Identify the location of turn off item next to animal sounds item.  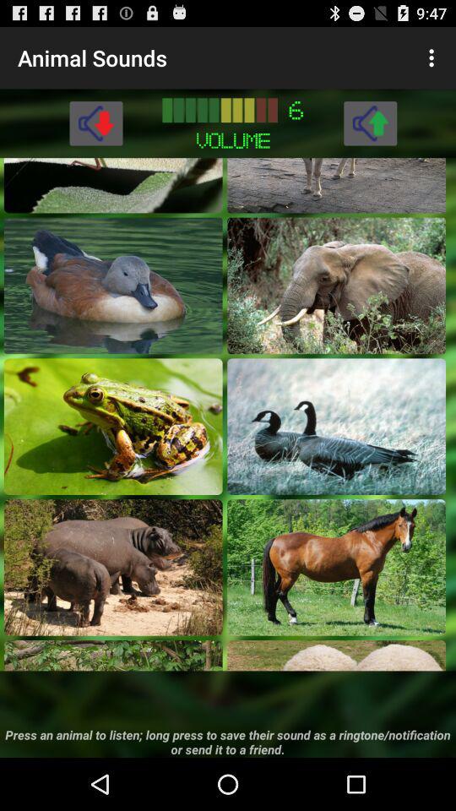
(434, 57).